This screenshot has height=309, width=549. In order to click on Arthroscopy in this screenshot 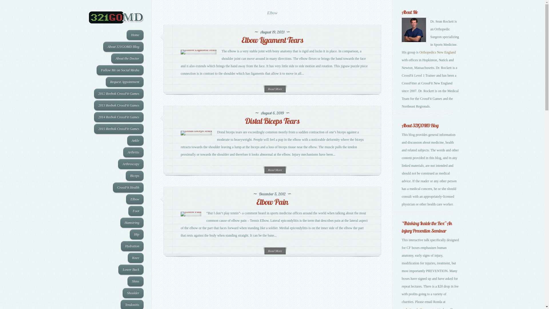, I will do `click(131, 164)`.